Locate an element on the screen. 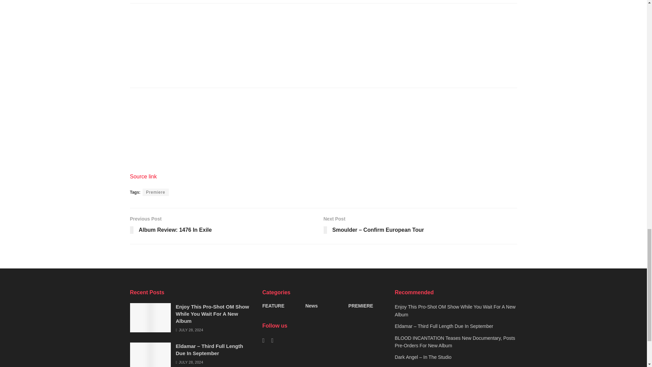  Premiere is located at coordinates (311, 306).